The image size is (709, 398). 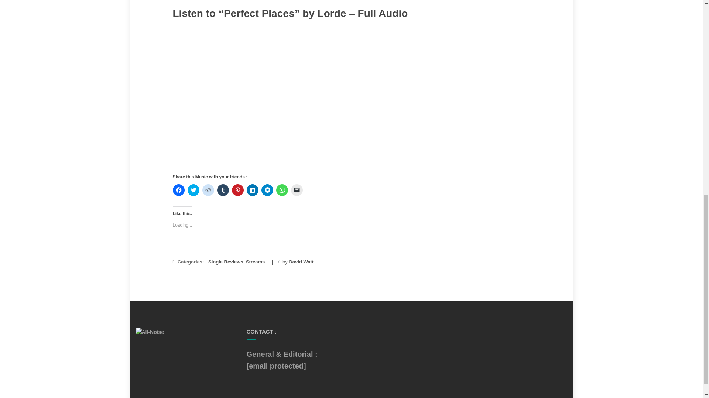 I want to click on Streams, so click(x=255, y=262).